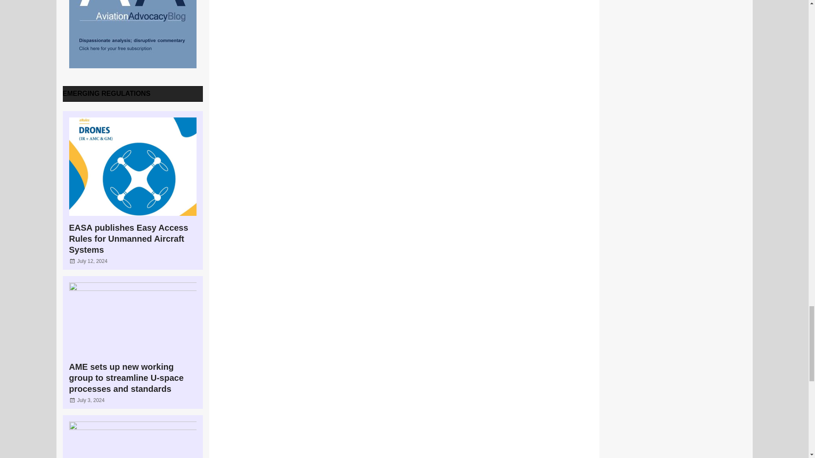 The width and height of the screenshot is (815, 458). Describe the element at coordinates (93, 261) in the screenshot. I see `8:22 am` at that location.